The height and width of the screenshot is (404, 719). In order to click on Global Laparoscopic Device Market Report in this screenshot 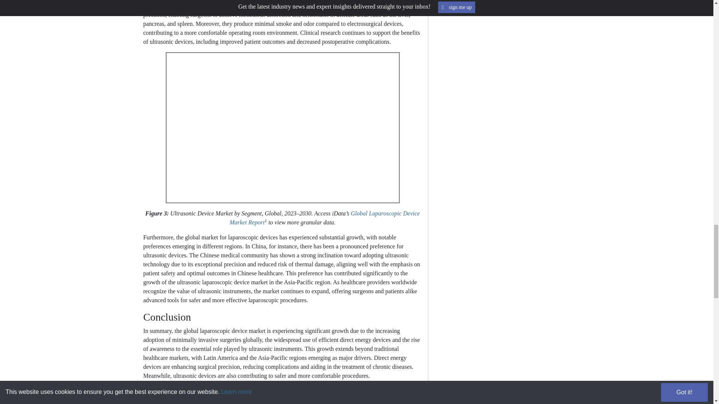, I will do `click(324, 218)`.